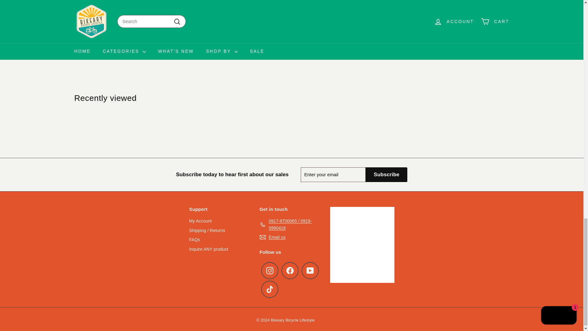  What do you see at coordinates (289, 271) in the screenshot?
I see `Bikeary Bicycle Lifestyle on Facebook` at bounding box center [289, 271].